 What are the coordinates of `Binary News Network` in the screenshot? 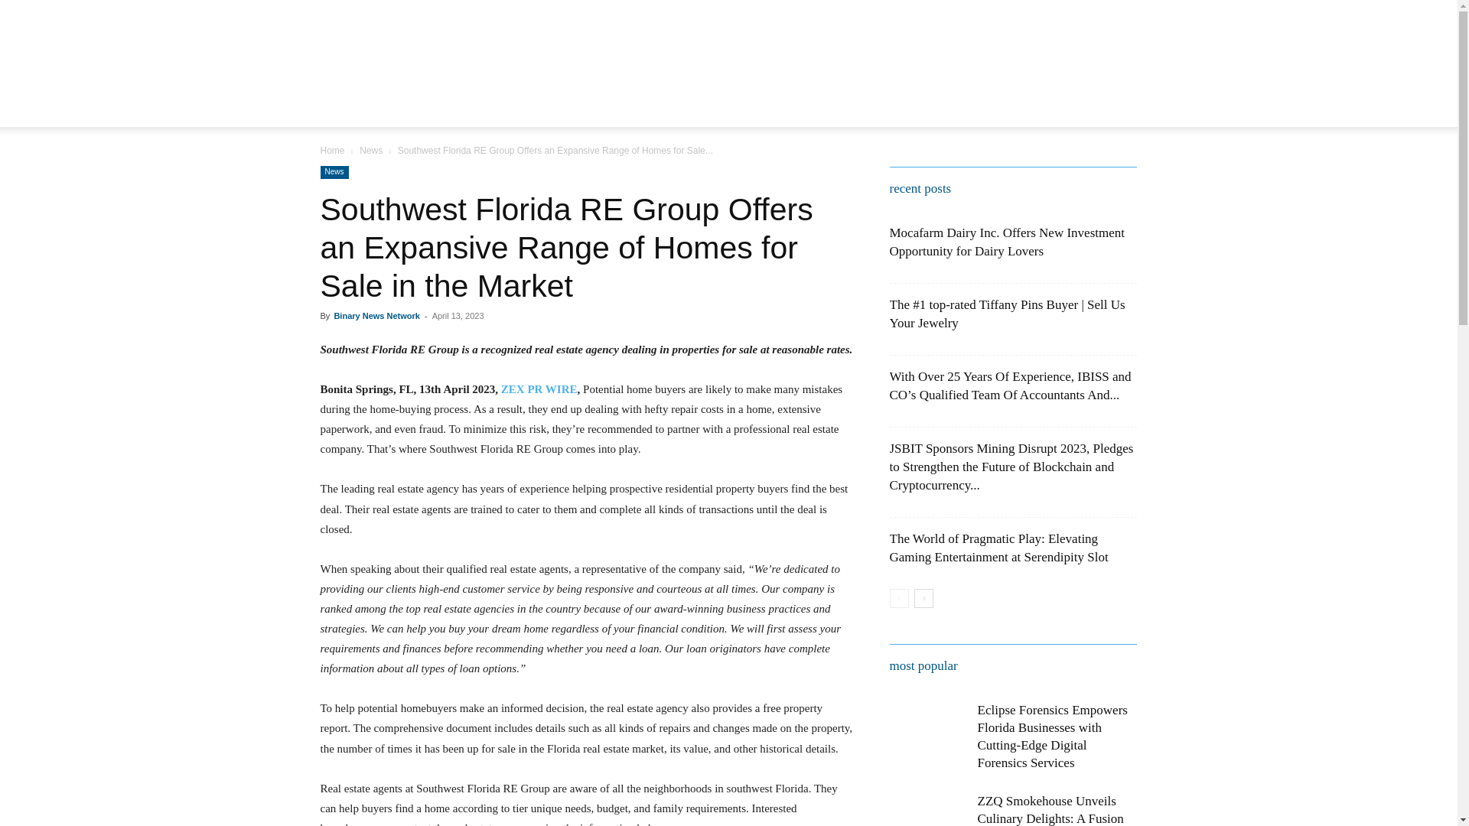 It's located at (376, 316).